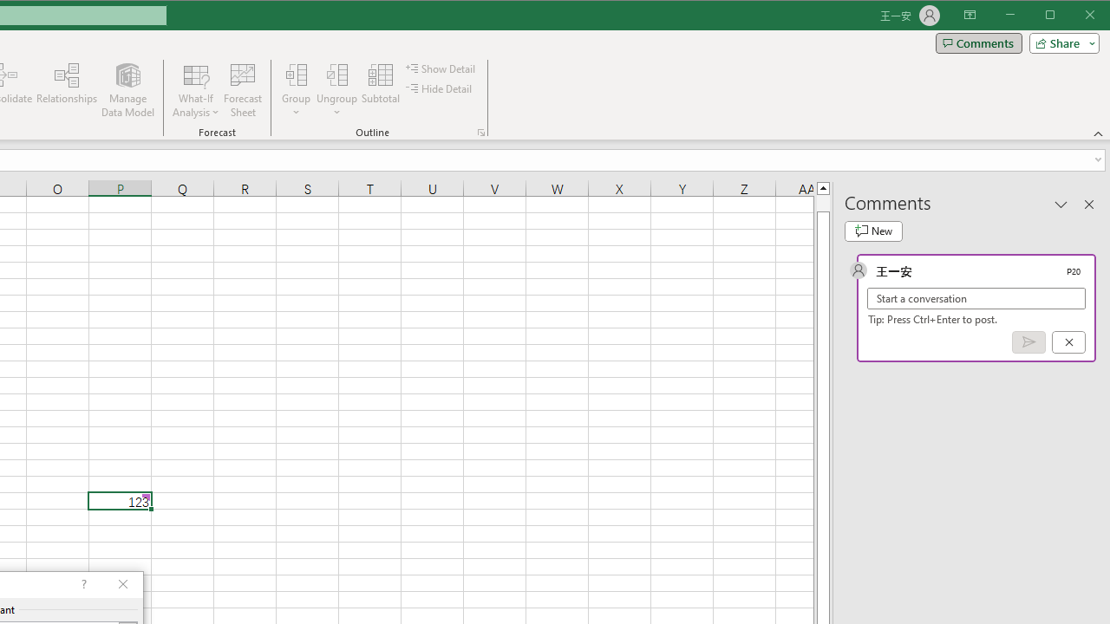 The image size is (1110, 624). I want to click on Close pane, so click(1089, 204).